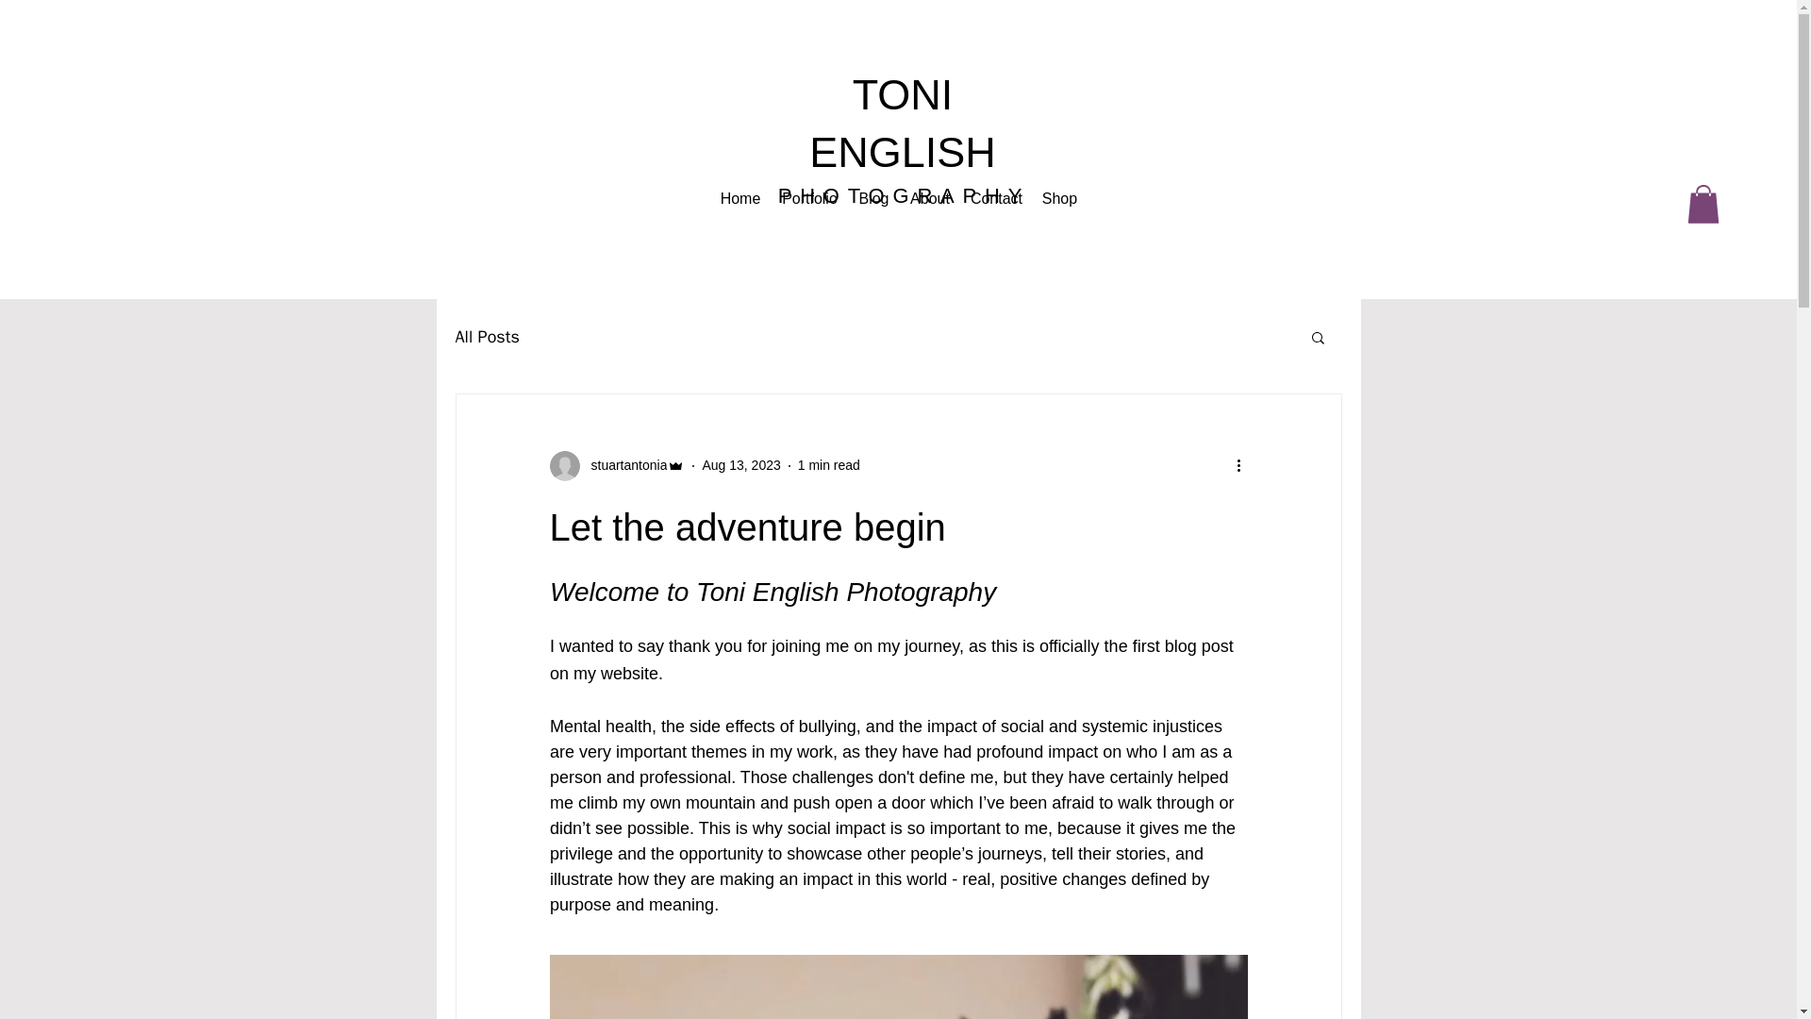 The image size is (1811, 1019). Describe the element at coordinates (829, 464) in the screenshot. I see `1 min read` at that location.